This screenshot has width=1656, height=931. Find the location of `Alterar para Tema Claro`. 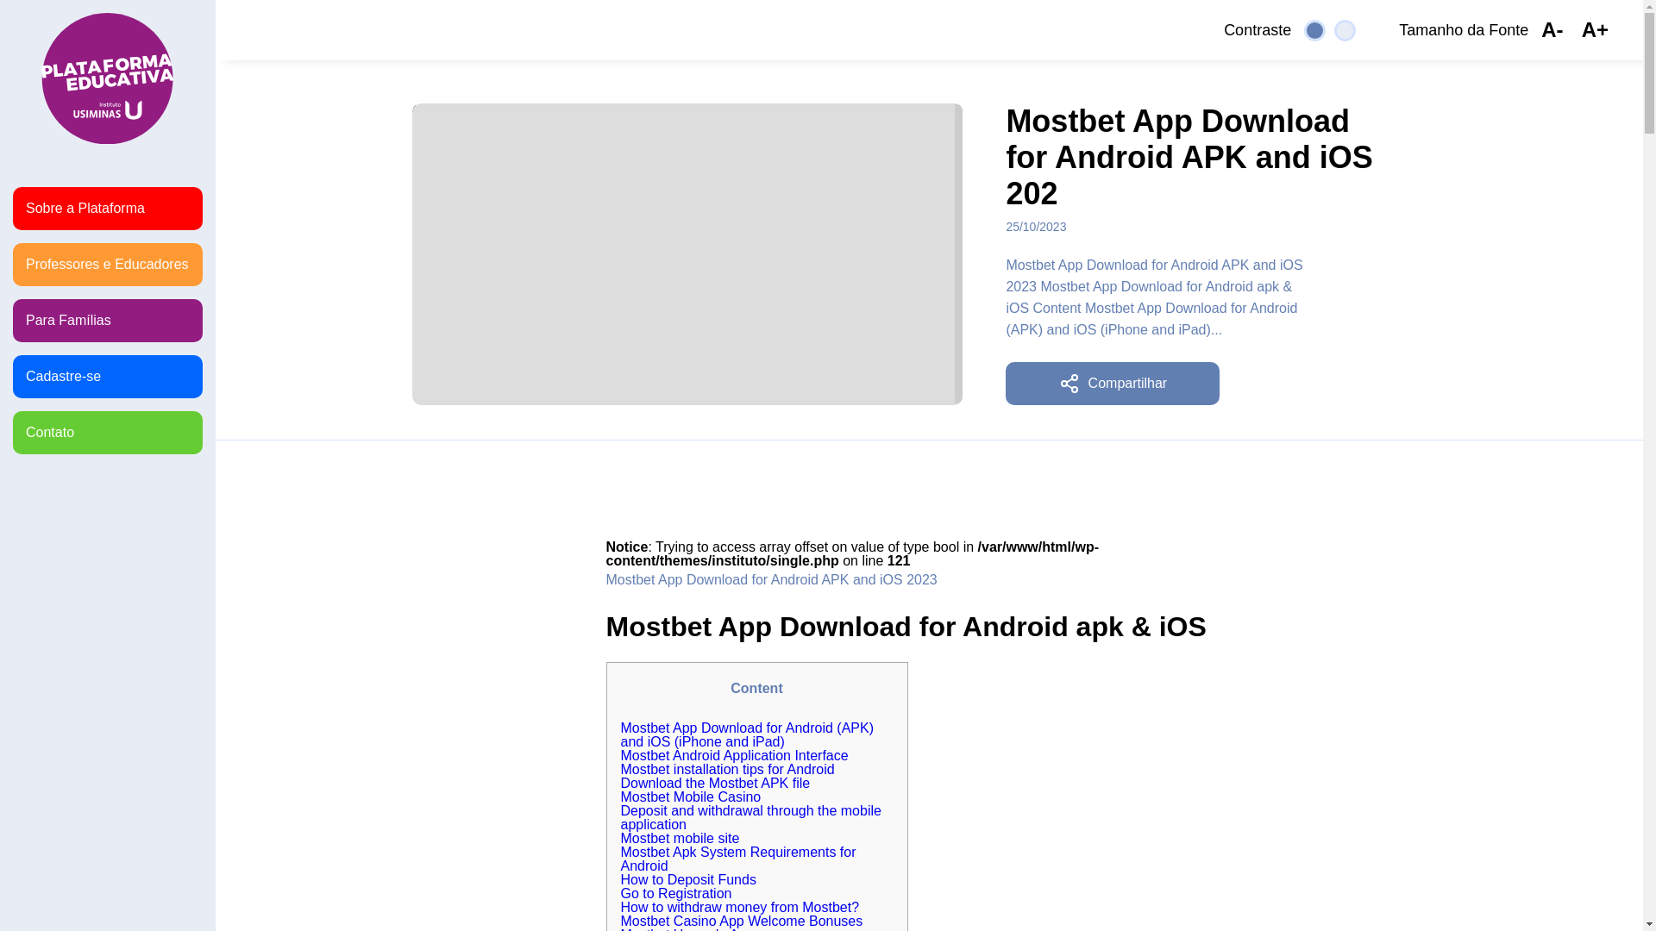

Alterar para Tema Claro is located at coordinates (1345, 29).